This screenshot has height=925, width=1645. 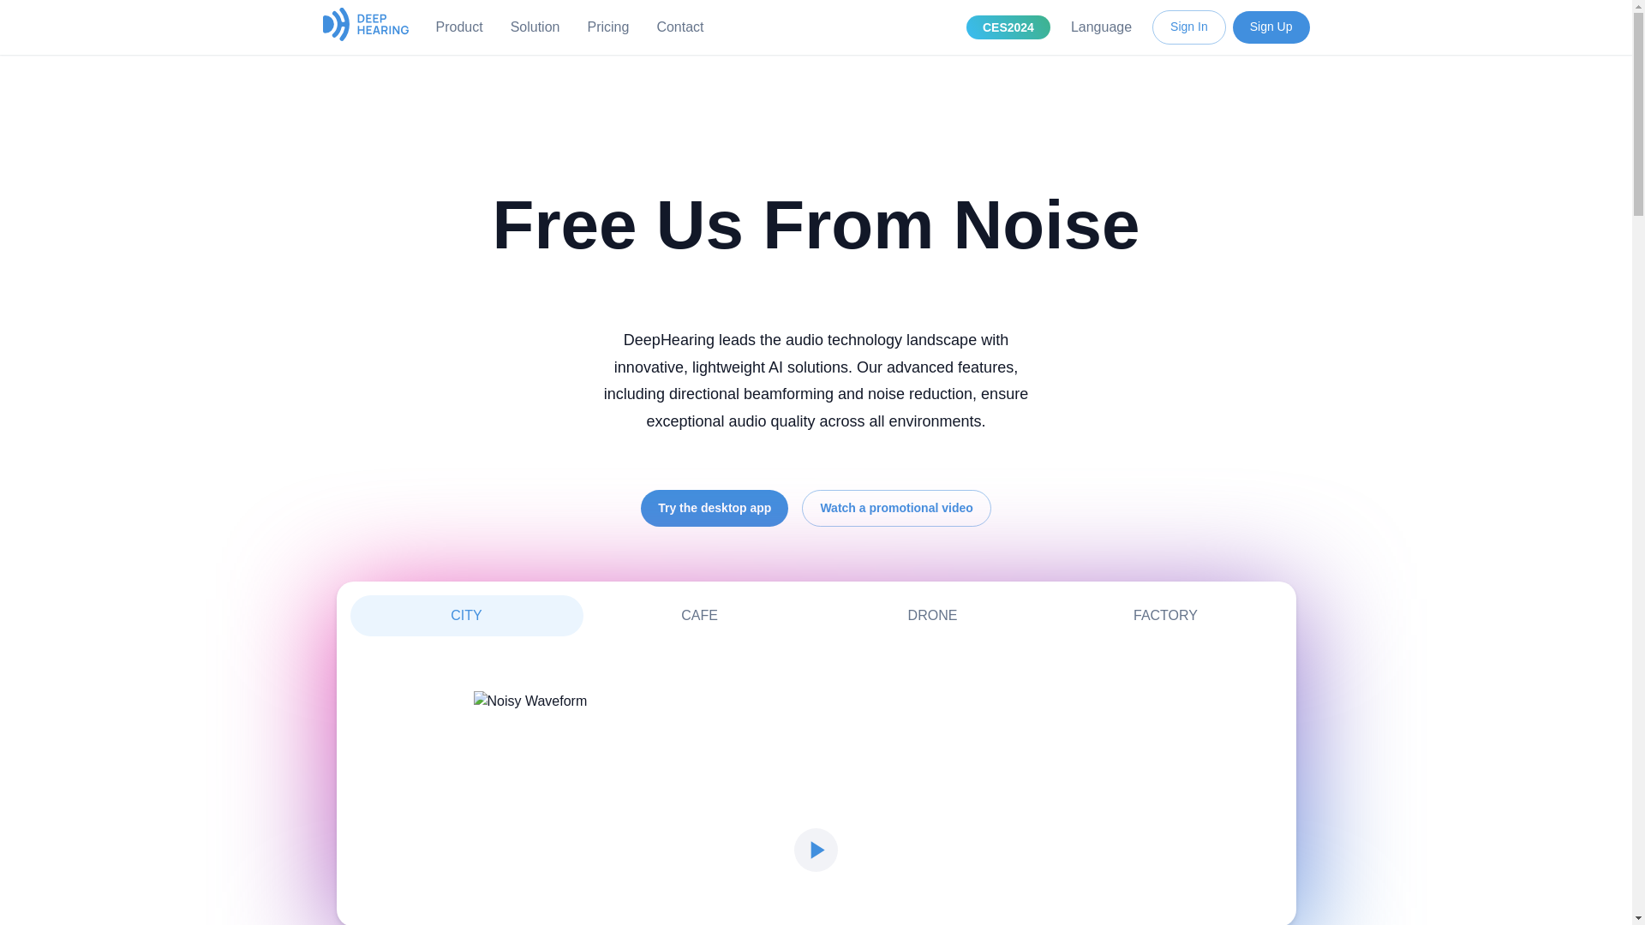 I want to click on CITY, so click(x=535, y=27).